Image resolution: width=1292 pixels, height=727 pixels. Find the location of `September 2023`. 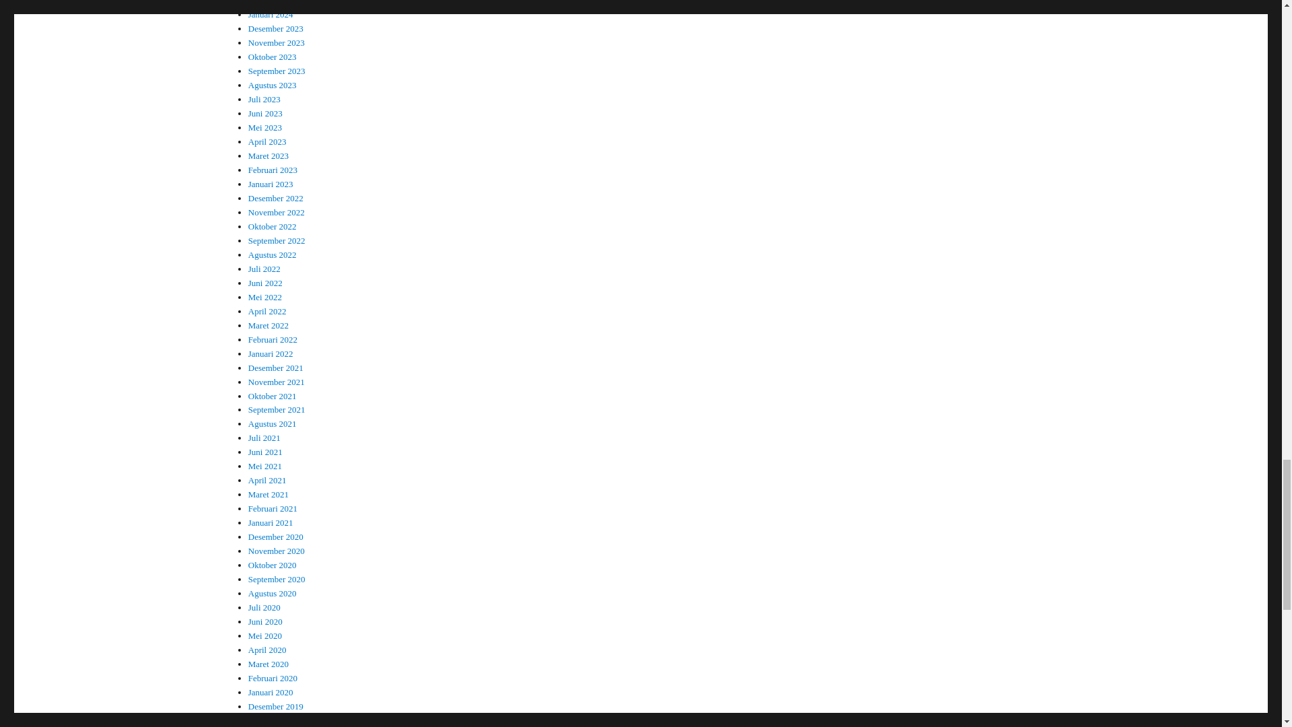

September 2023 is located at coordinates (276, 71).